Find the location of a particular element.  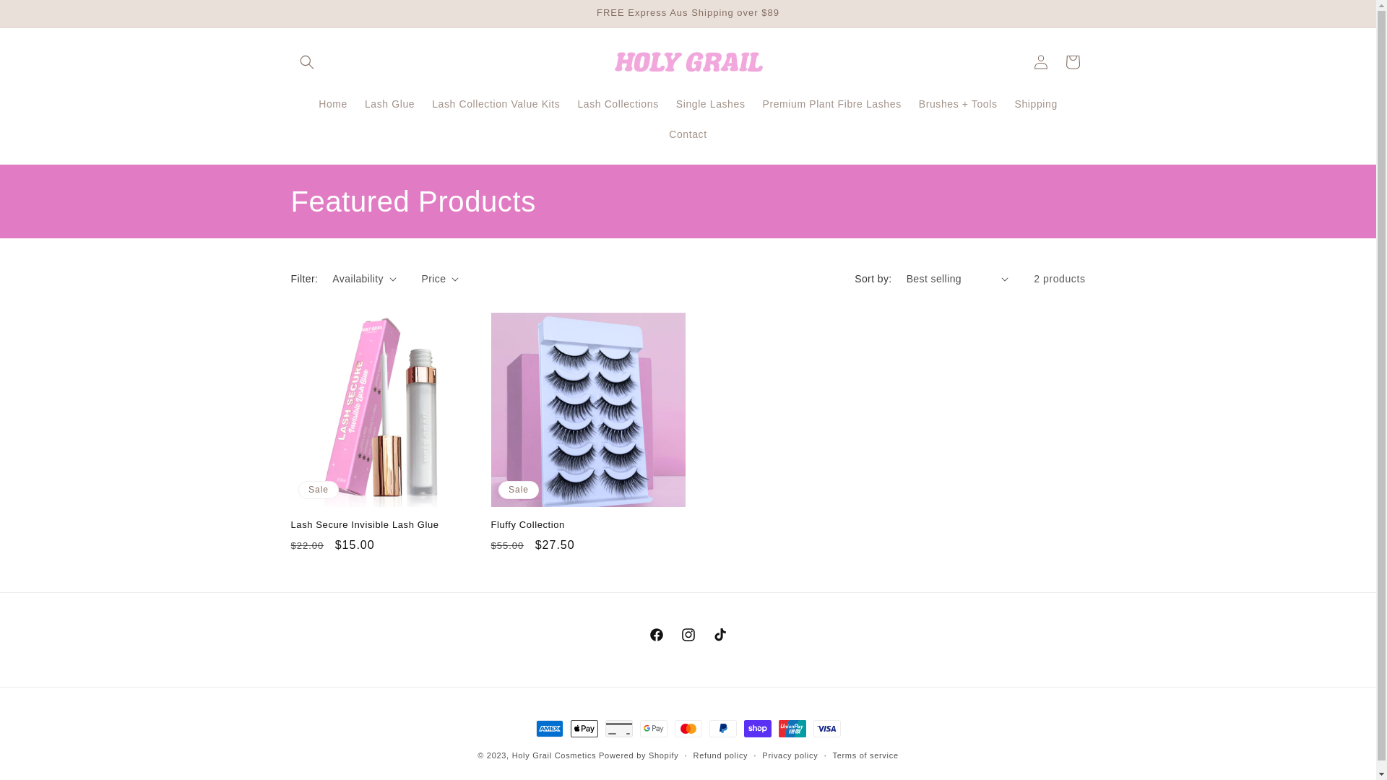

Fluffy Collection is located at coordinates (588, 526).